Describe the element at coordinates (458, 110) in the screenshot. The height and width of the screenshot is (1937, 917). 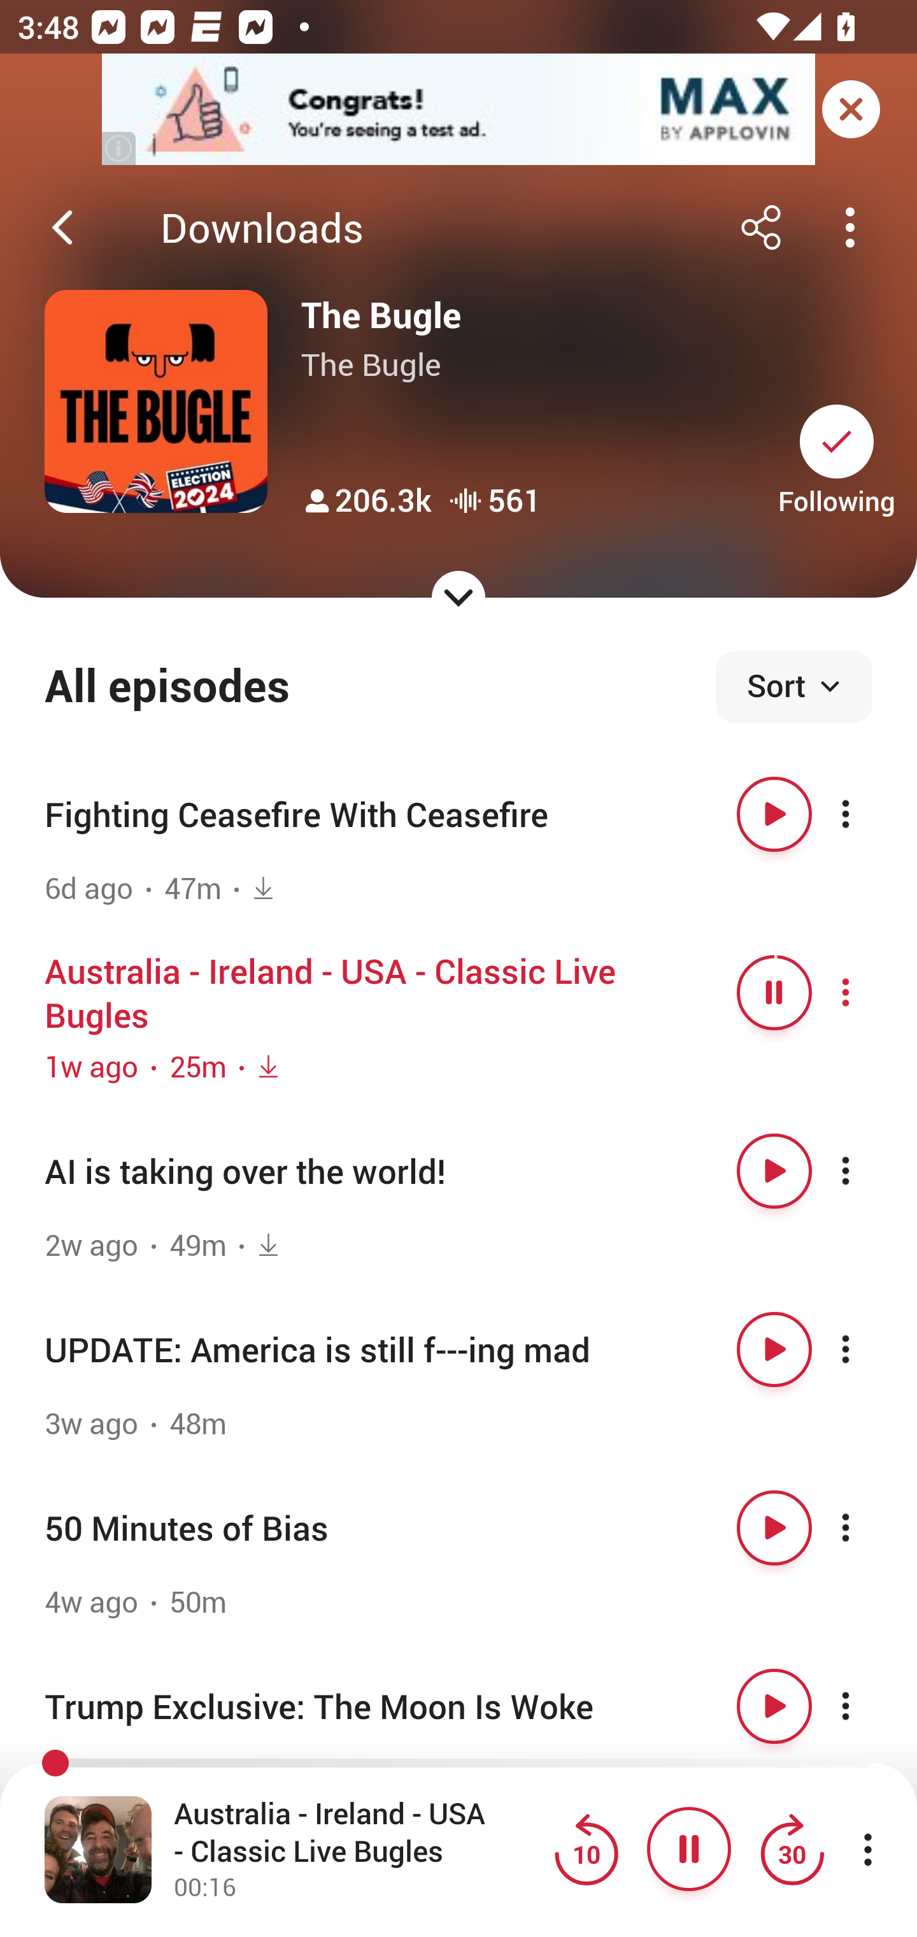
I see `app-monetization` at that location.